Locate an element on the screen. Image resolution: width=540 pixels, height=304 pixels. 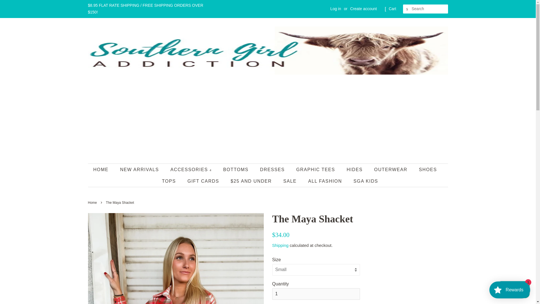
Back to the frontpage is located at coordinates (93, 202).